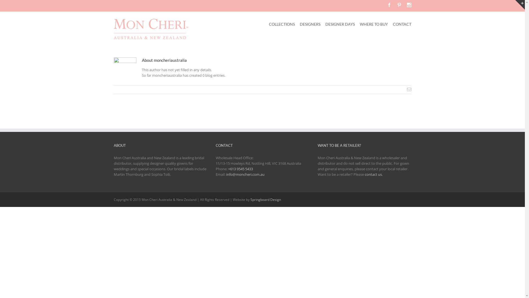 Image resolution: width=529 pixels, height=298 pixels. Describe the element at coordinates (241, 169) in the screenshot. I see `+613 9545 5433` at that location.